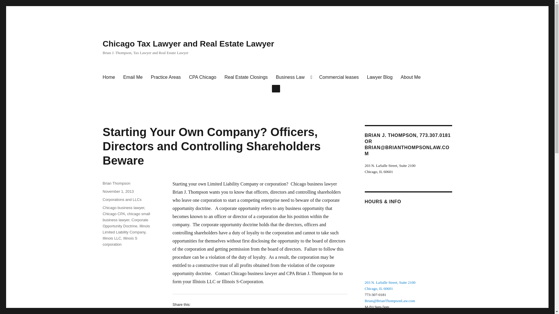  What do you see at coordinates (276, 88) in the screenshot?
I see `EXPAND CHILD MENU` at bounding box center [276, 88].